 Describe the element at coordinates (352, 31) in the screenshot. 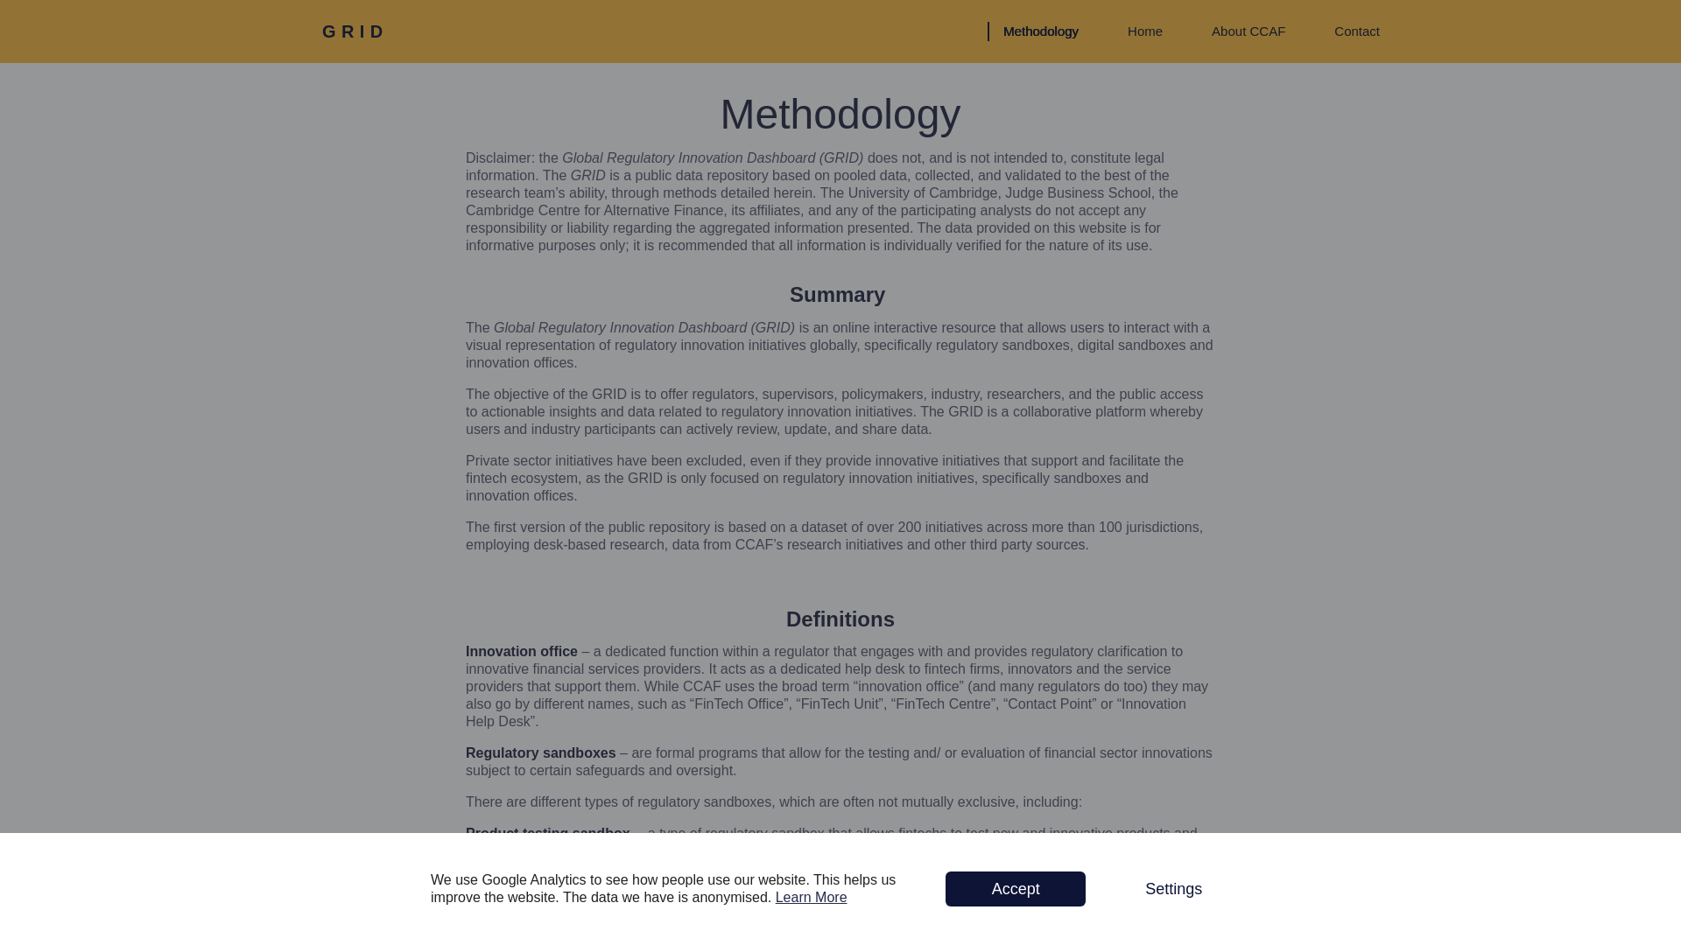

I see `Main page` at that location.